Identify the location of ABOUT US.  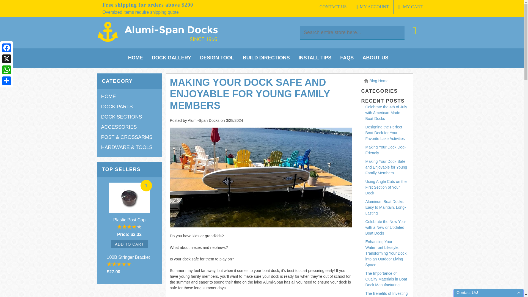
(375, 58).